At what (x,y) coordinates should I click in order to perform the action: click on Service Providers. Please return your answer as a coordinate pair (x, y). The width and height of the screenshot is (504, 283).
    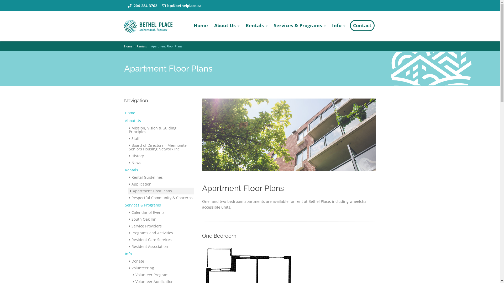
    Looking at the image, I should click on (161, 226).